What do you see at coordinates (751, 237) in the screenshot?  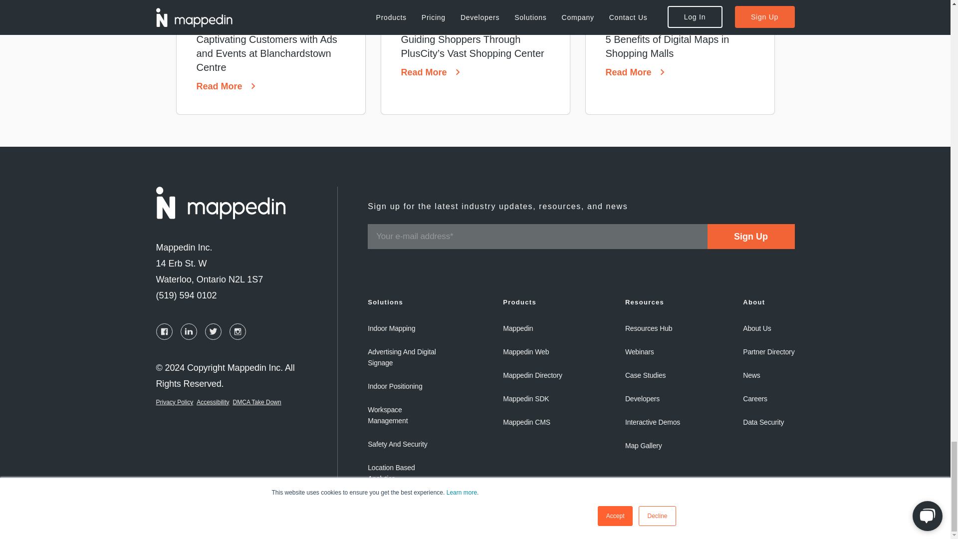 I see `Sign Up` at bounding box center [751, 237].